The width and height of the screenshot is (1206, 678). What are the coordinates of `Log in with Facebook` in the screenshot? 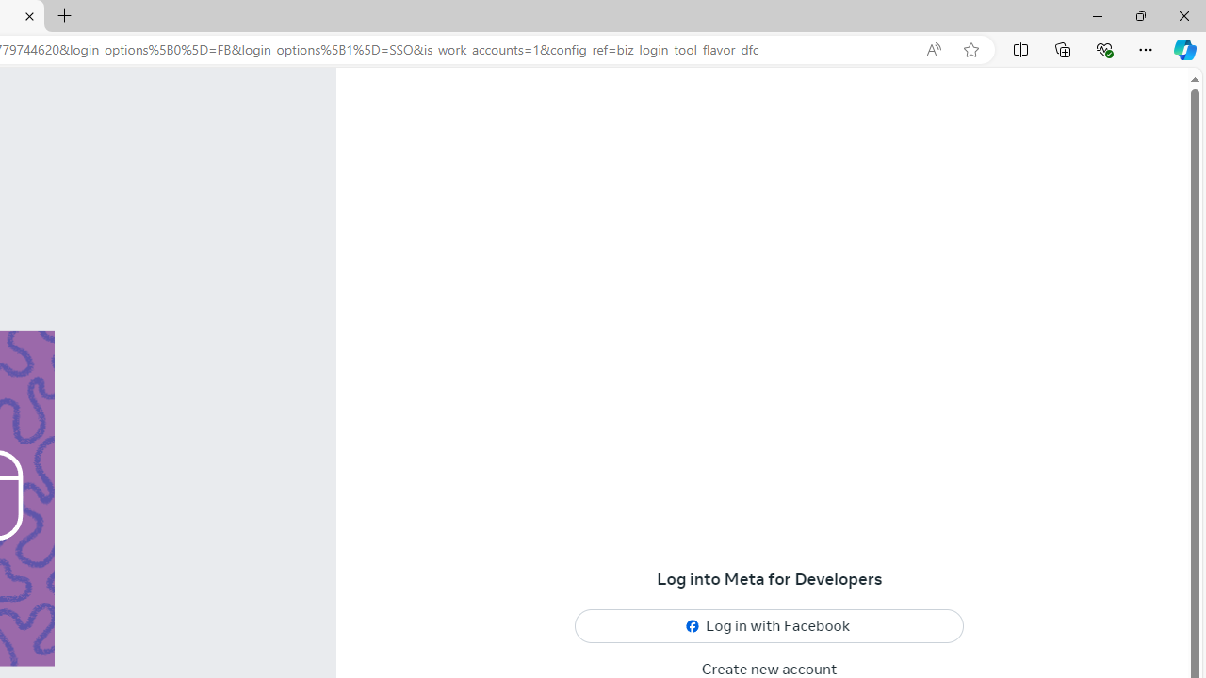 It's located at (770, 627).